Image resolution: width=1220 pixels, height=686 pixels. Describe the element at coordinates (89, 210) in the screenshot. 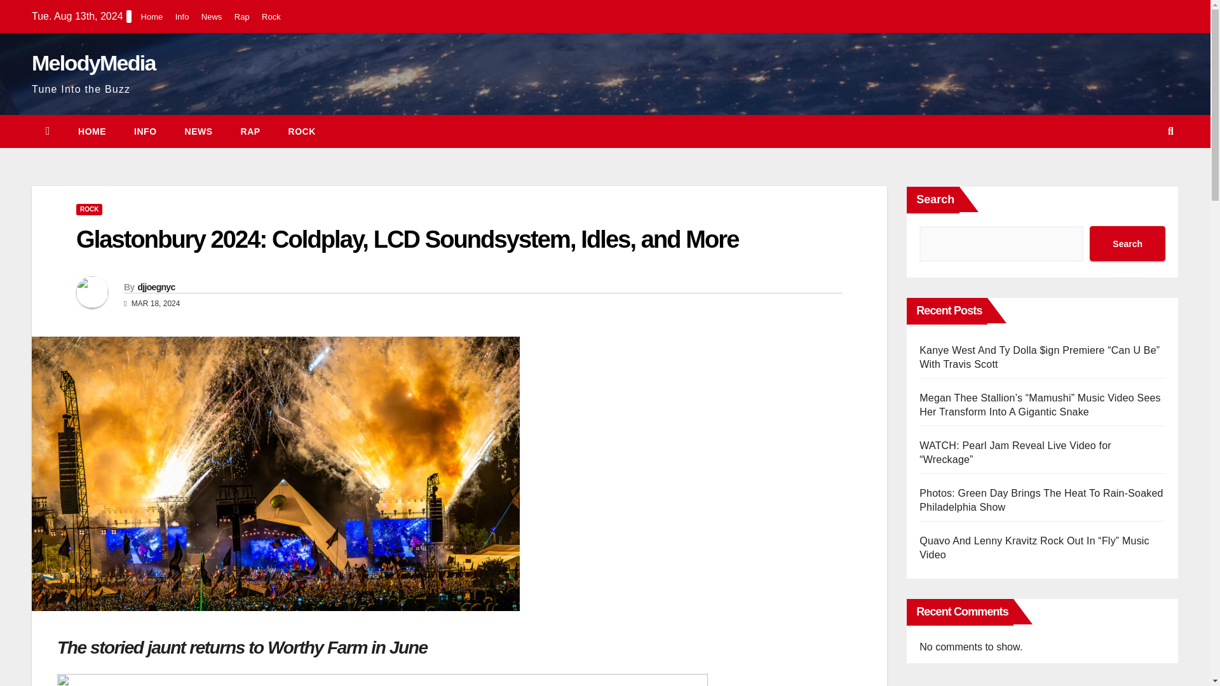

I see `ROCK` at that location.